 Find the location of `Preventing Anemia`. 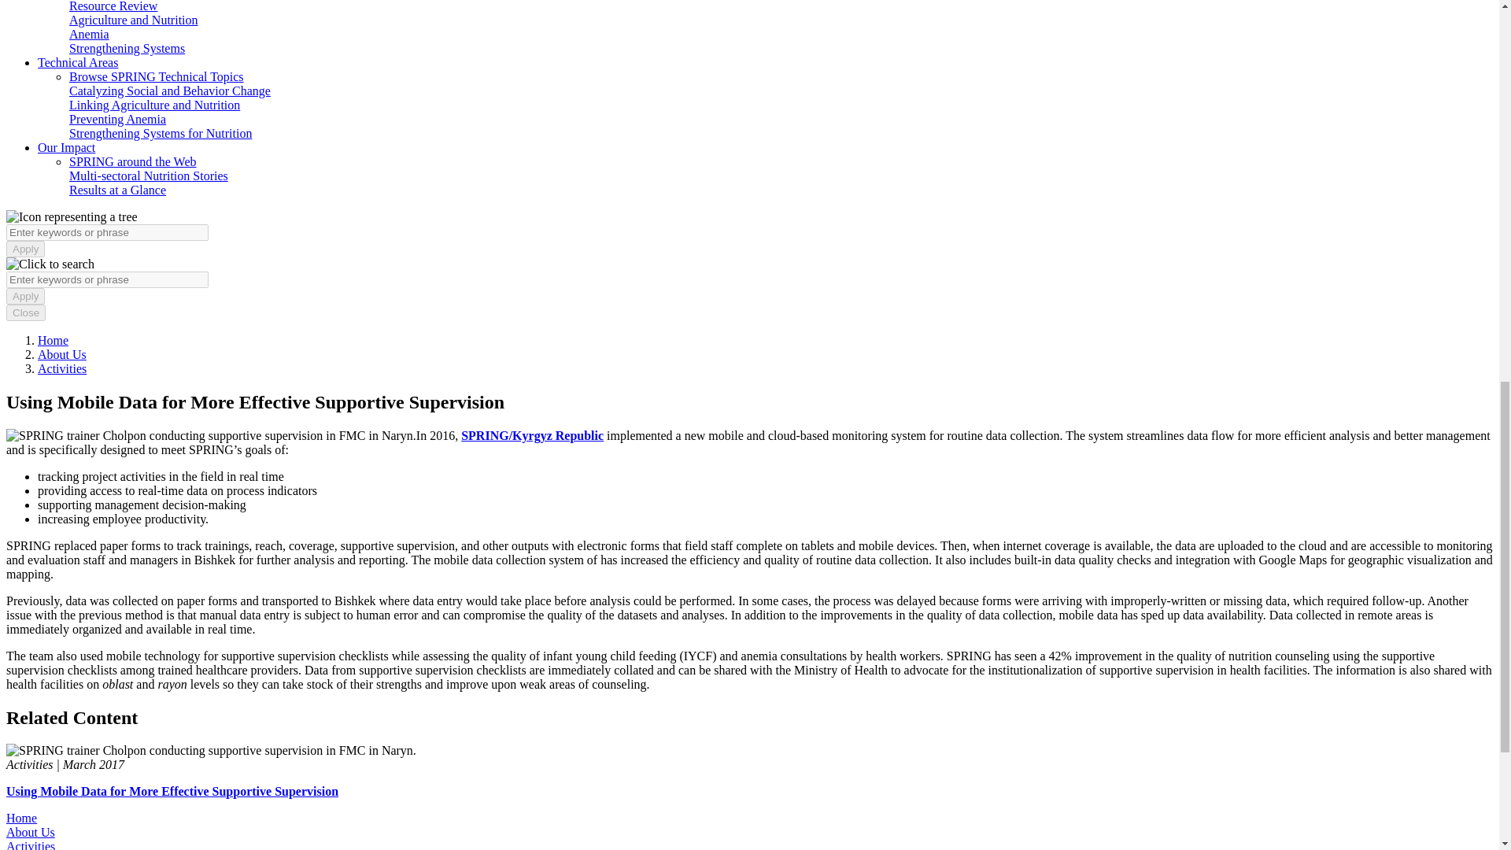

Preventing Anemia is located at coordinates (118, 118).